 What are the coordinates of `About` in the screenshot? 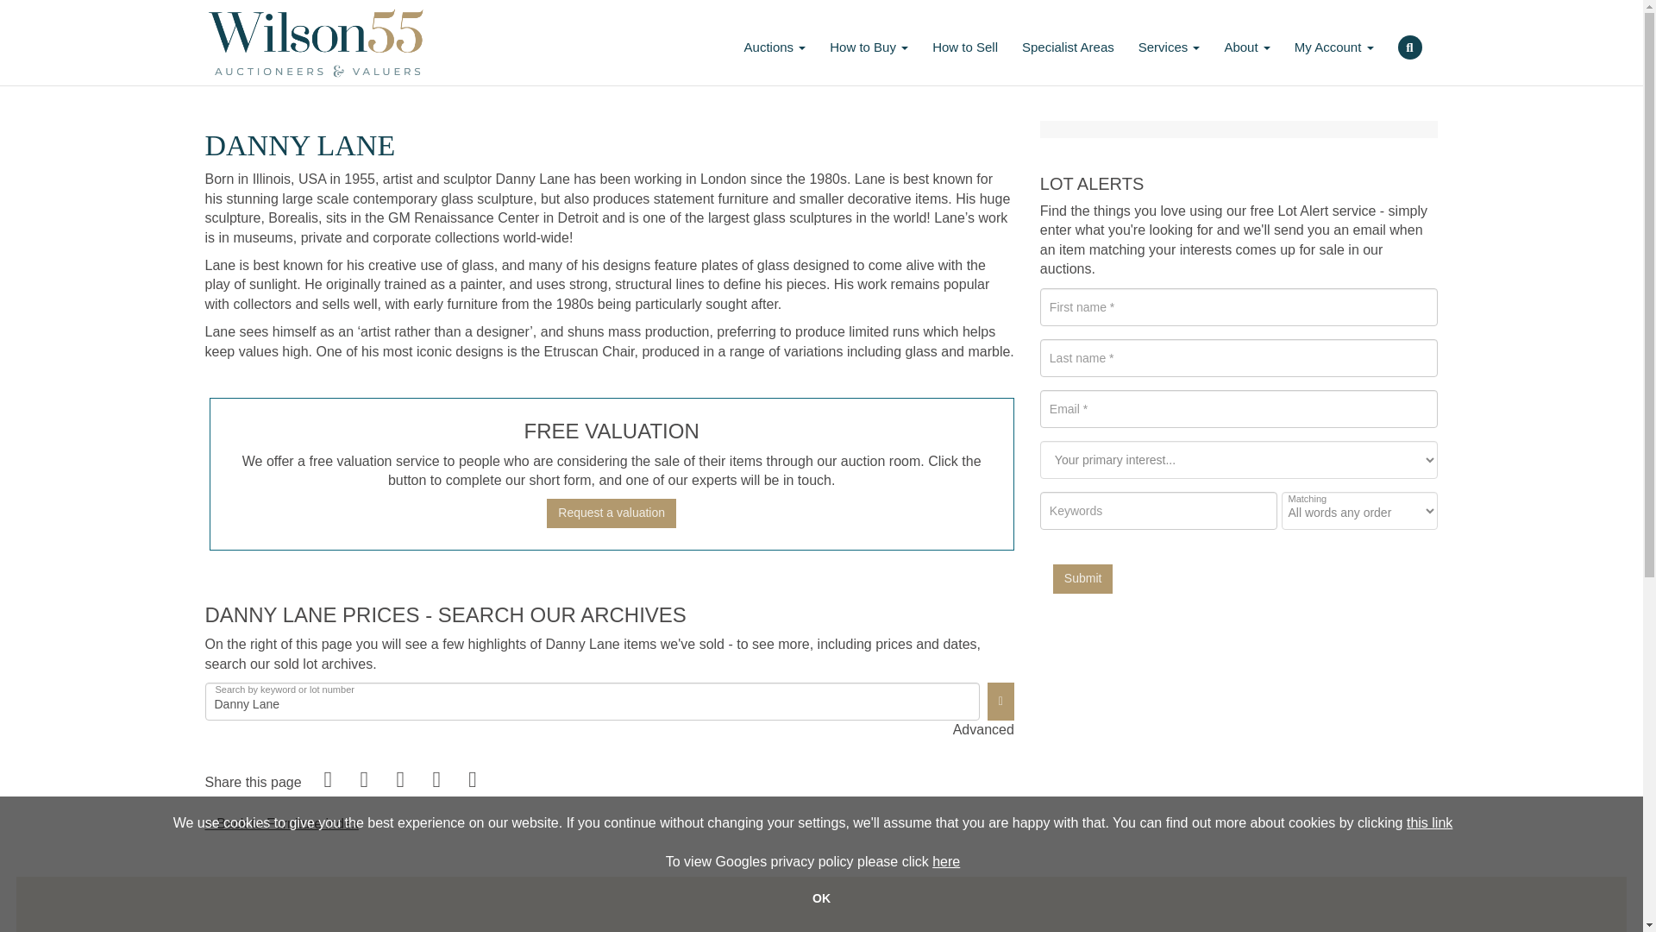 It's located at (1247, 41).